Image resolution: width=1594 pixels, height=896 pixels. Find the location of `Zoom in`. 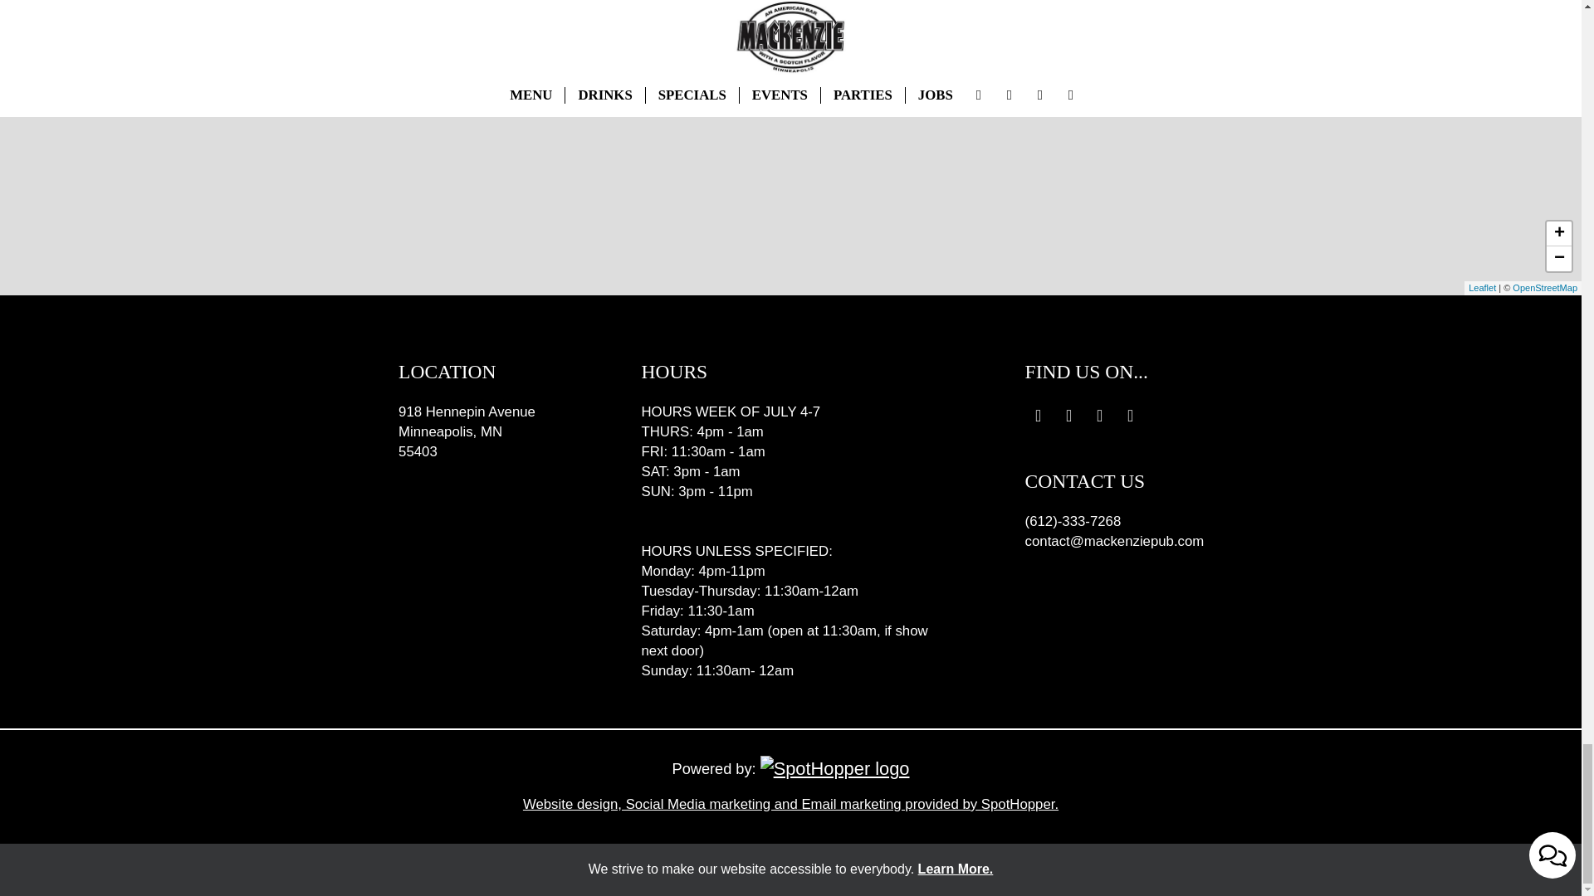

Zoom in is located at coordinates (1559, 234).